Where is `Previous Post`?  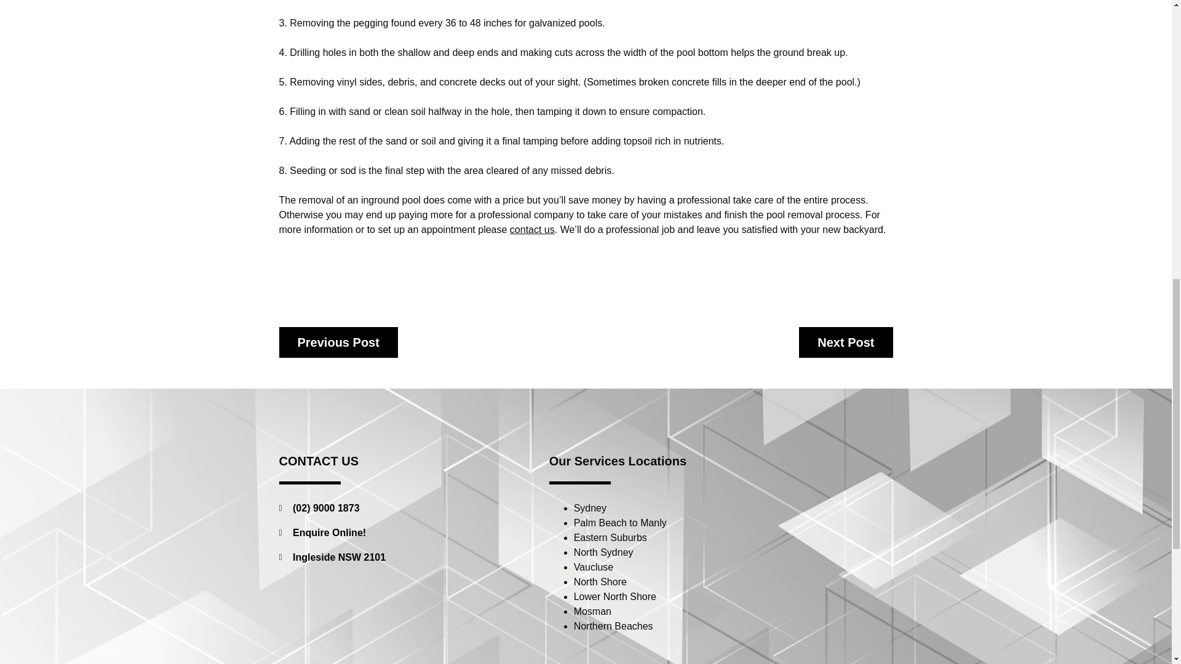 Previous Post is located at coordinates (338, 342).